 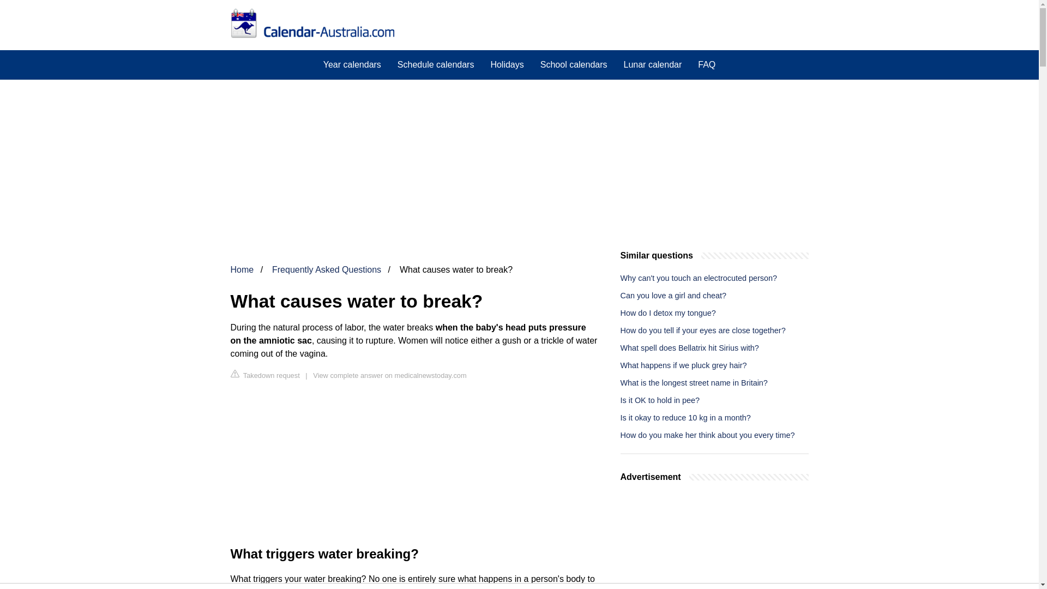 I want to click on Schedule calendars, so click(x=436, y=64).